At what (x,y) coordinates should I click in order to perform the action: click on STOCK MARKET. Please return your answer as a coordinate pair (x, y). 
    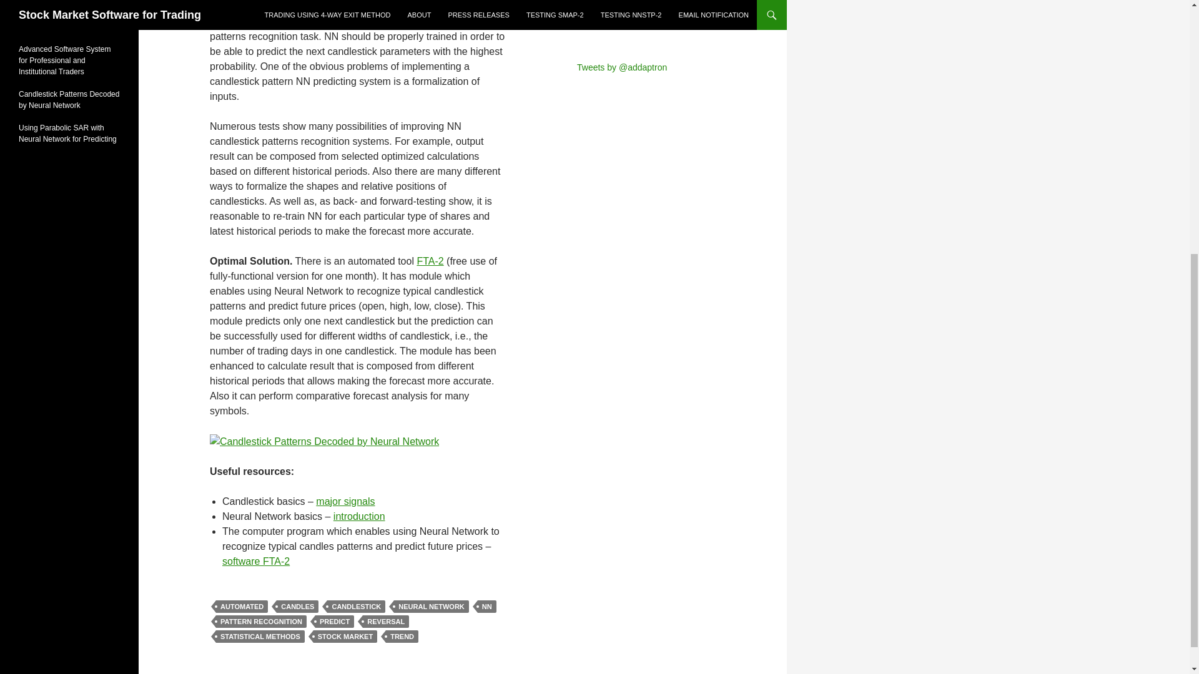
    Looking at the image, I should click on (345, 637).